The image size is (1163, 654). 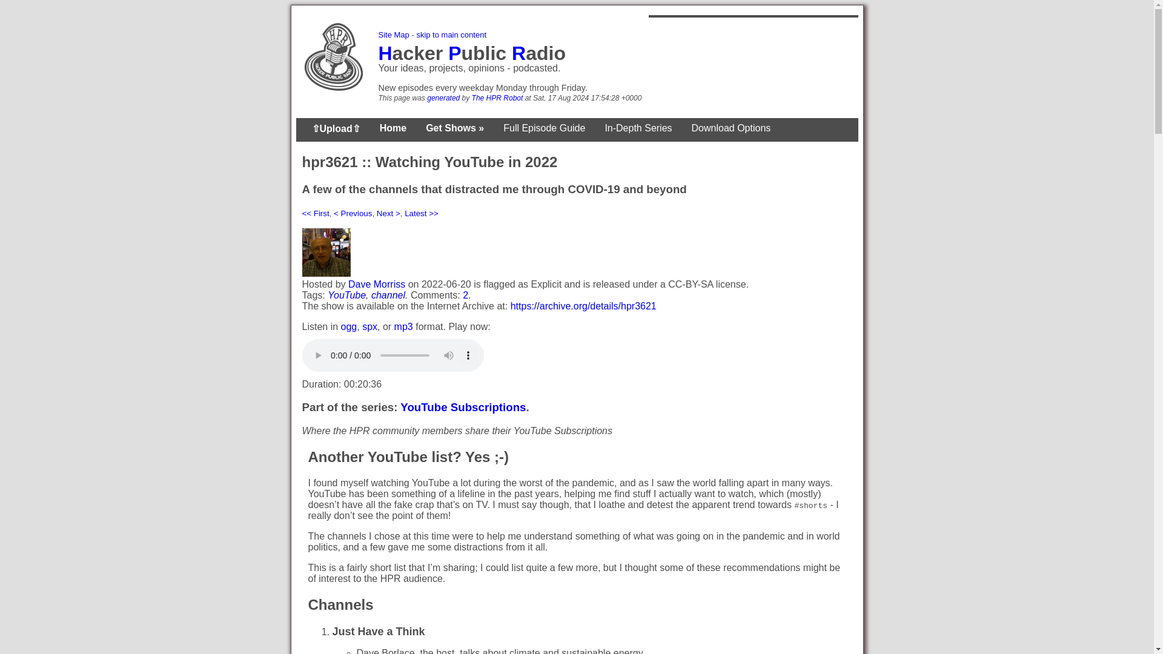 What do you see at coordinates (393, 128) in the screenshot?
I see `Home` at bounding box center [393, 128].